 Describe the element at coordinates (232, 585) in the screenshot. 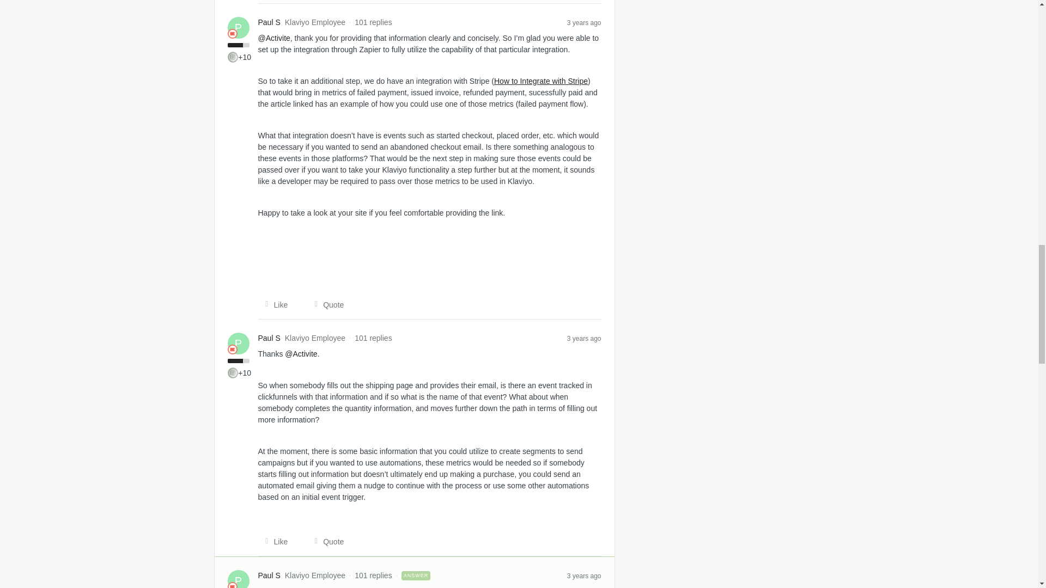

I see `Klaviyo Employee` at that location.